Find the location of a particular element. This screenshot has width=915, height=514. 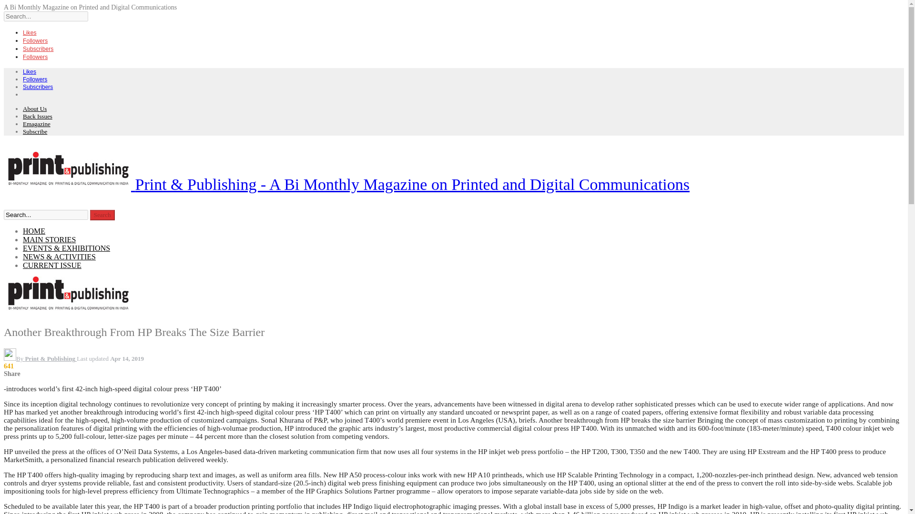

About Us is located at coordinates (34, 109).